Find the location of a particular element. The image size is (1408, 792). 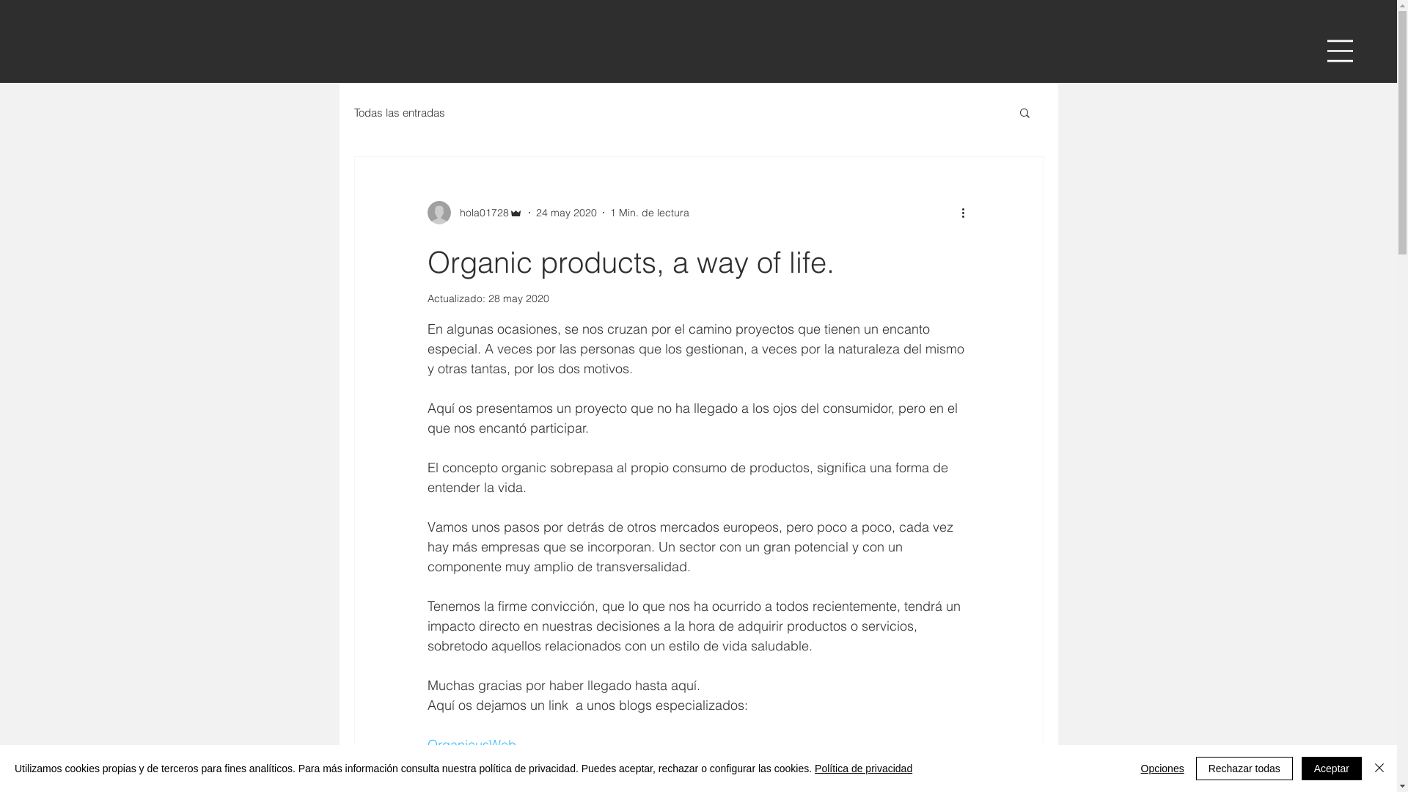

Rechazar todas is located at coordinates (1244, 769).